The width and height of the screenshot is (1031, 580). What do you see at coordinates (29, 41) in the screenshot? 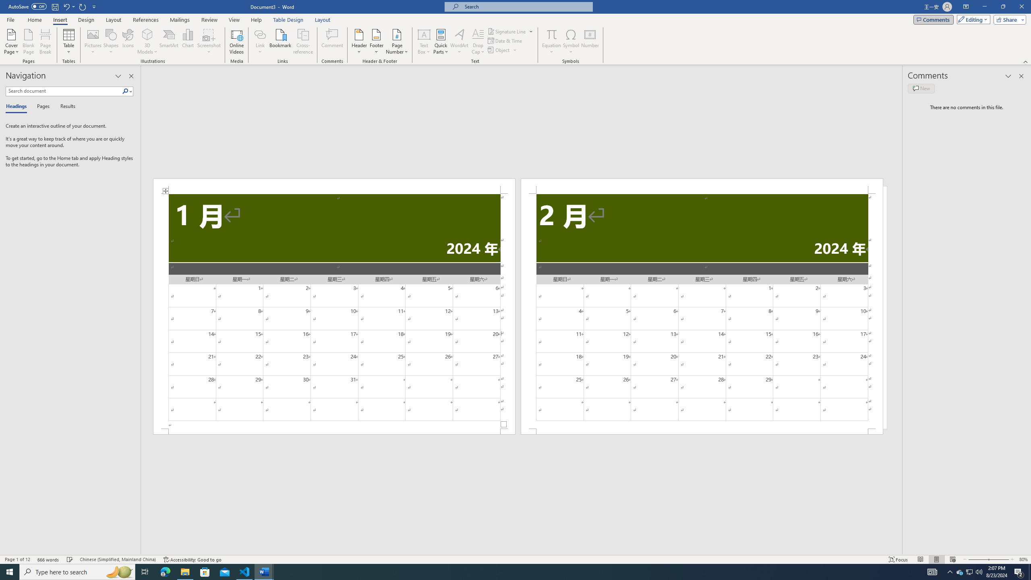
I see `Blank Page` at bounding box center [29, 41].